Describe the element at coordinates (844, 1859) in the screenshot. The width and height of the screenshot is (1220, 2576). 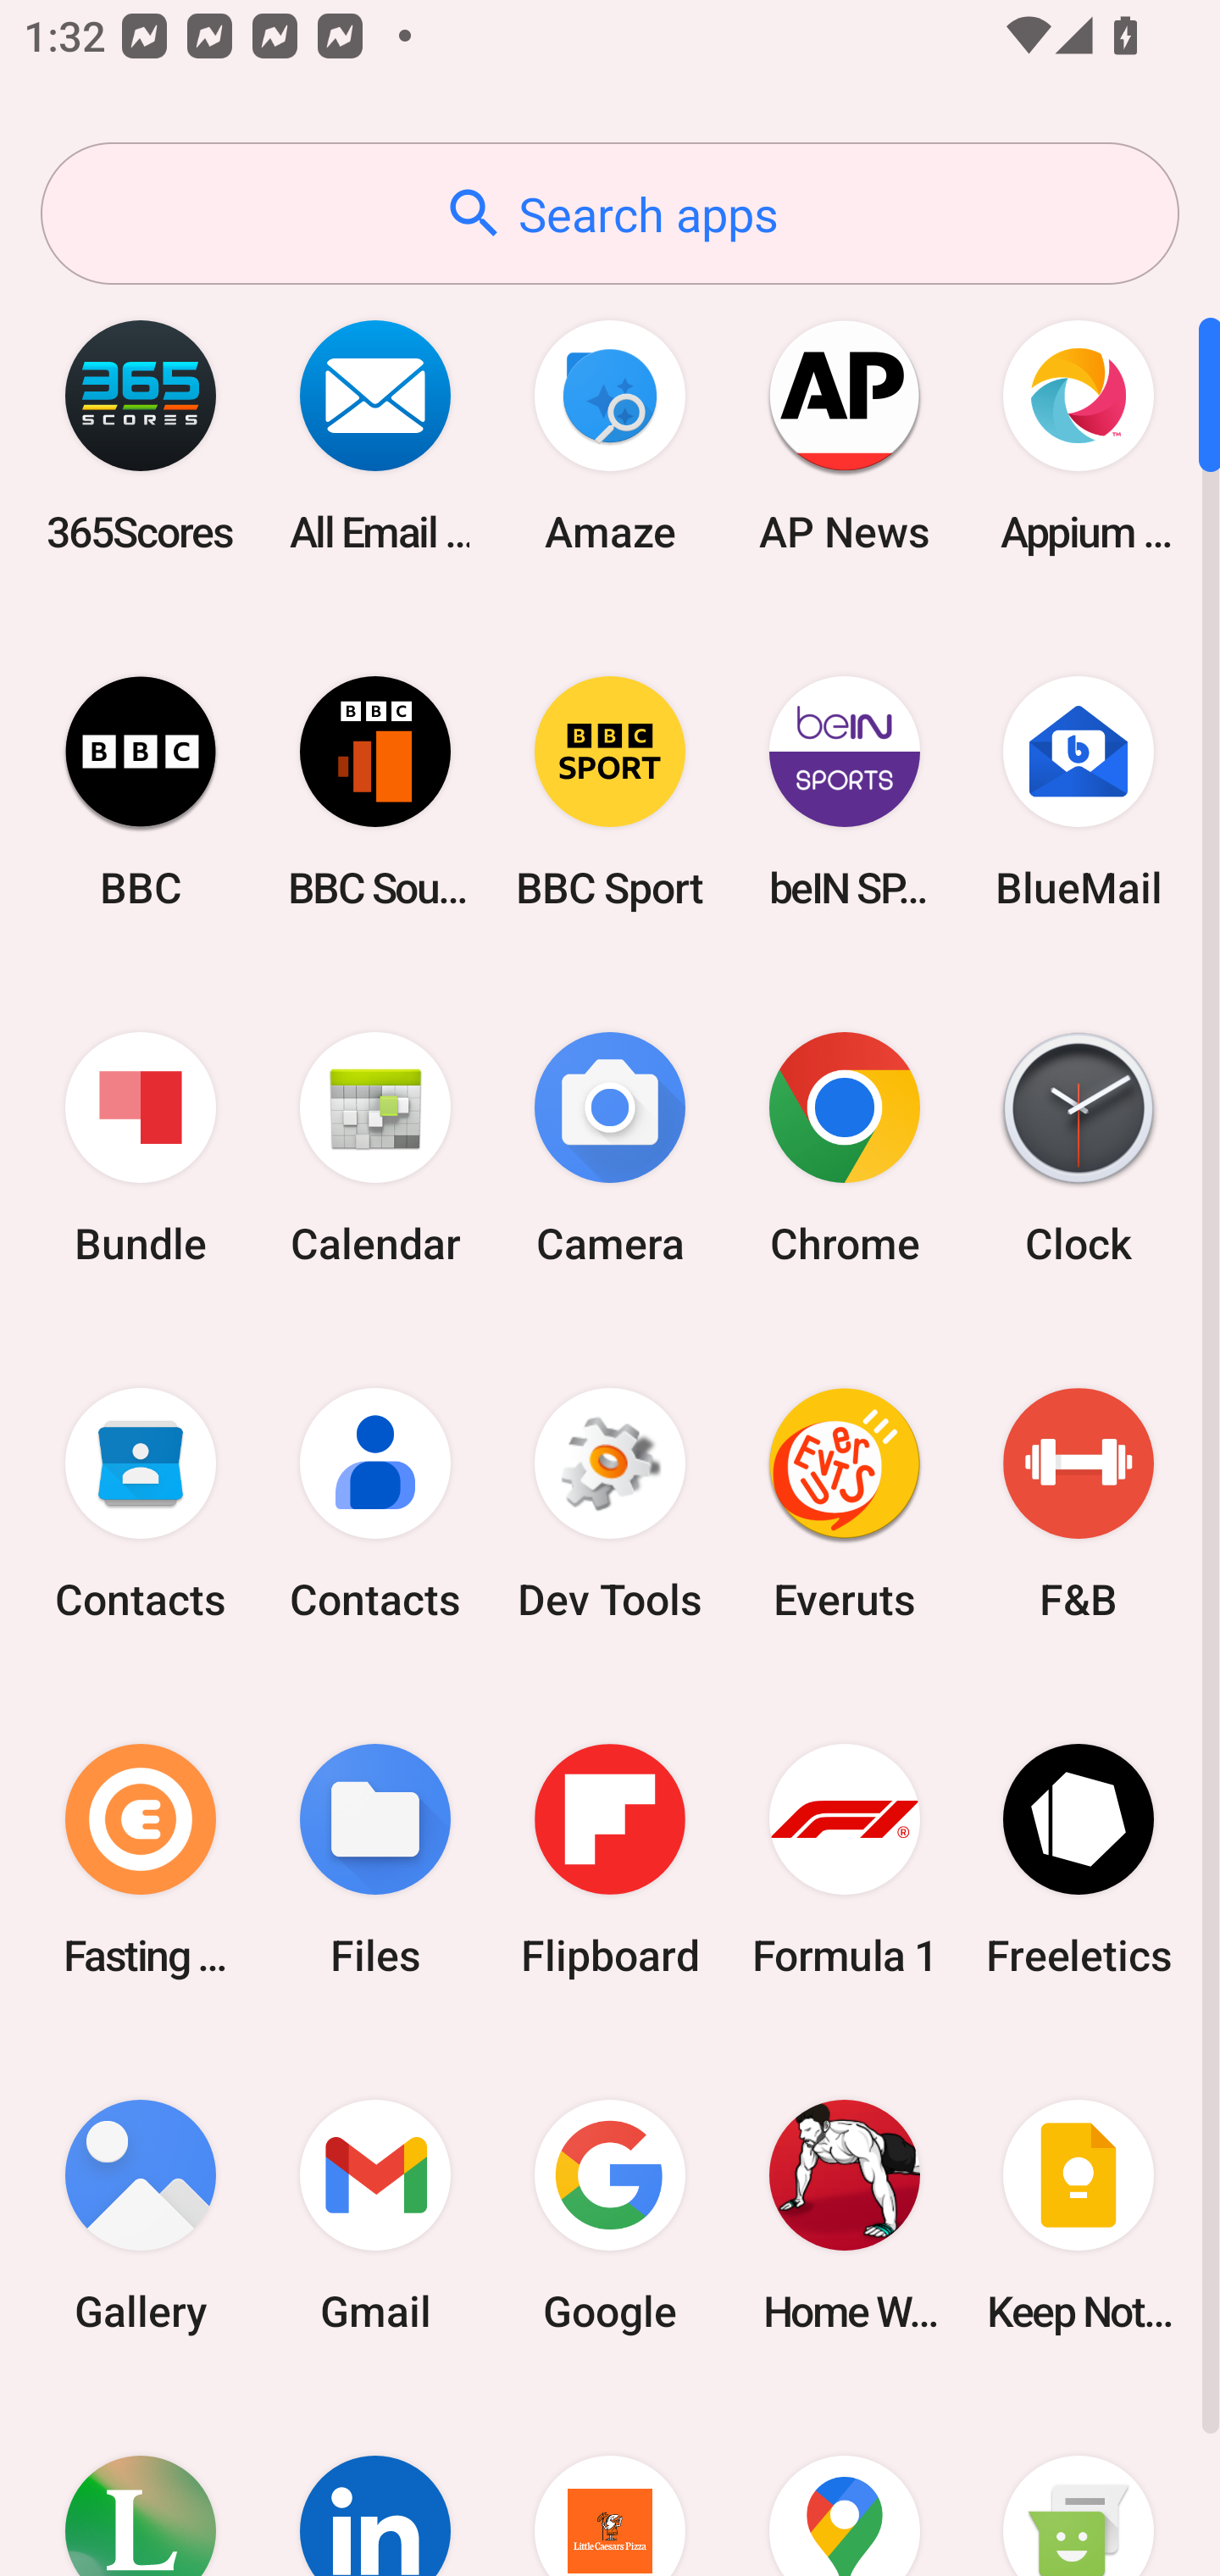
I see `Formula 1` at that location.